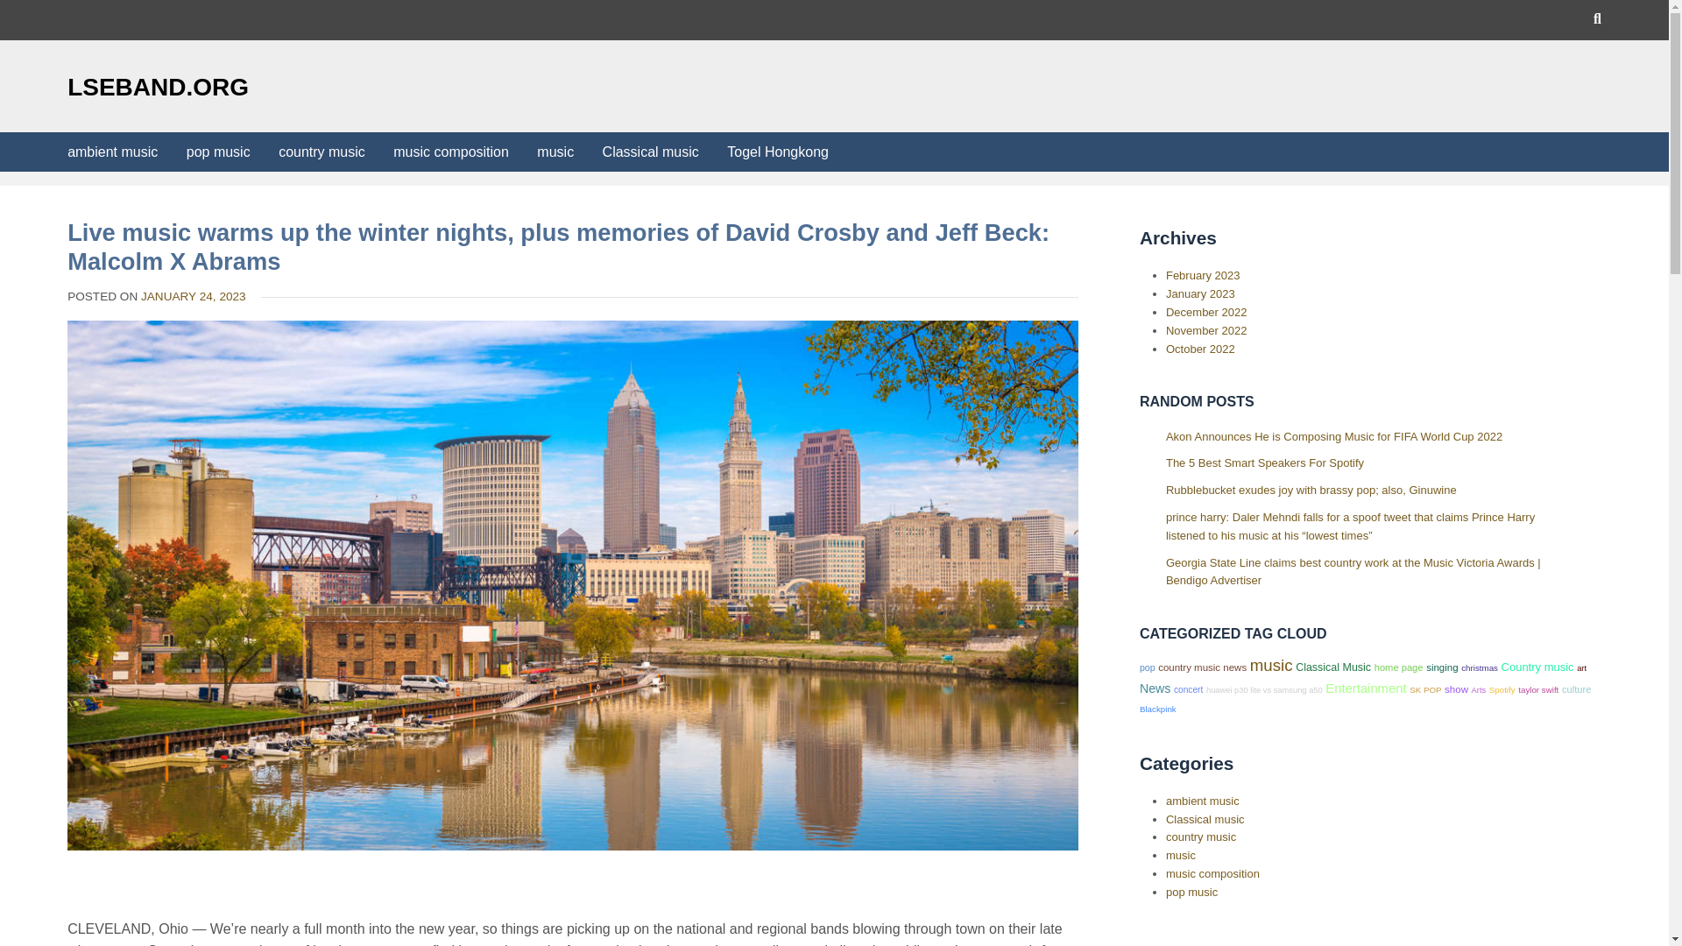 This screenshot has height=946, width=1682. I want to click on country music, so click(321, 152).